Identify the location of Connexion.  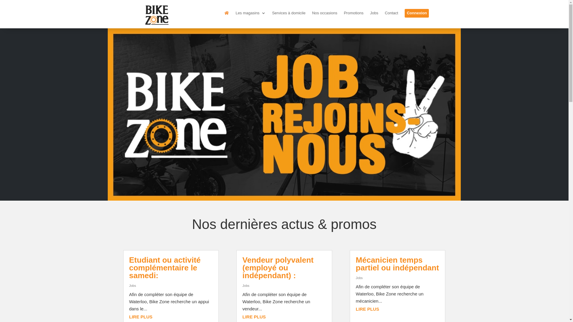
(417, 13).